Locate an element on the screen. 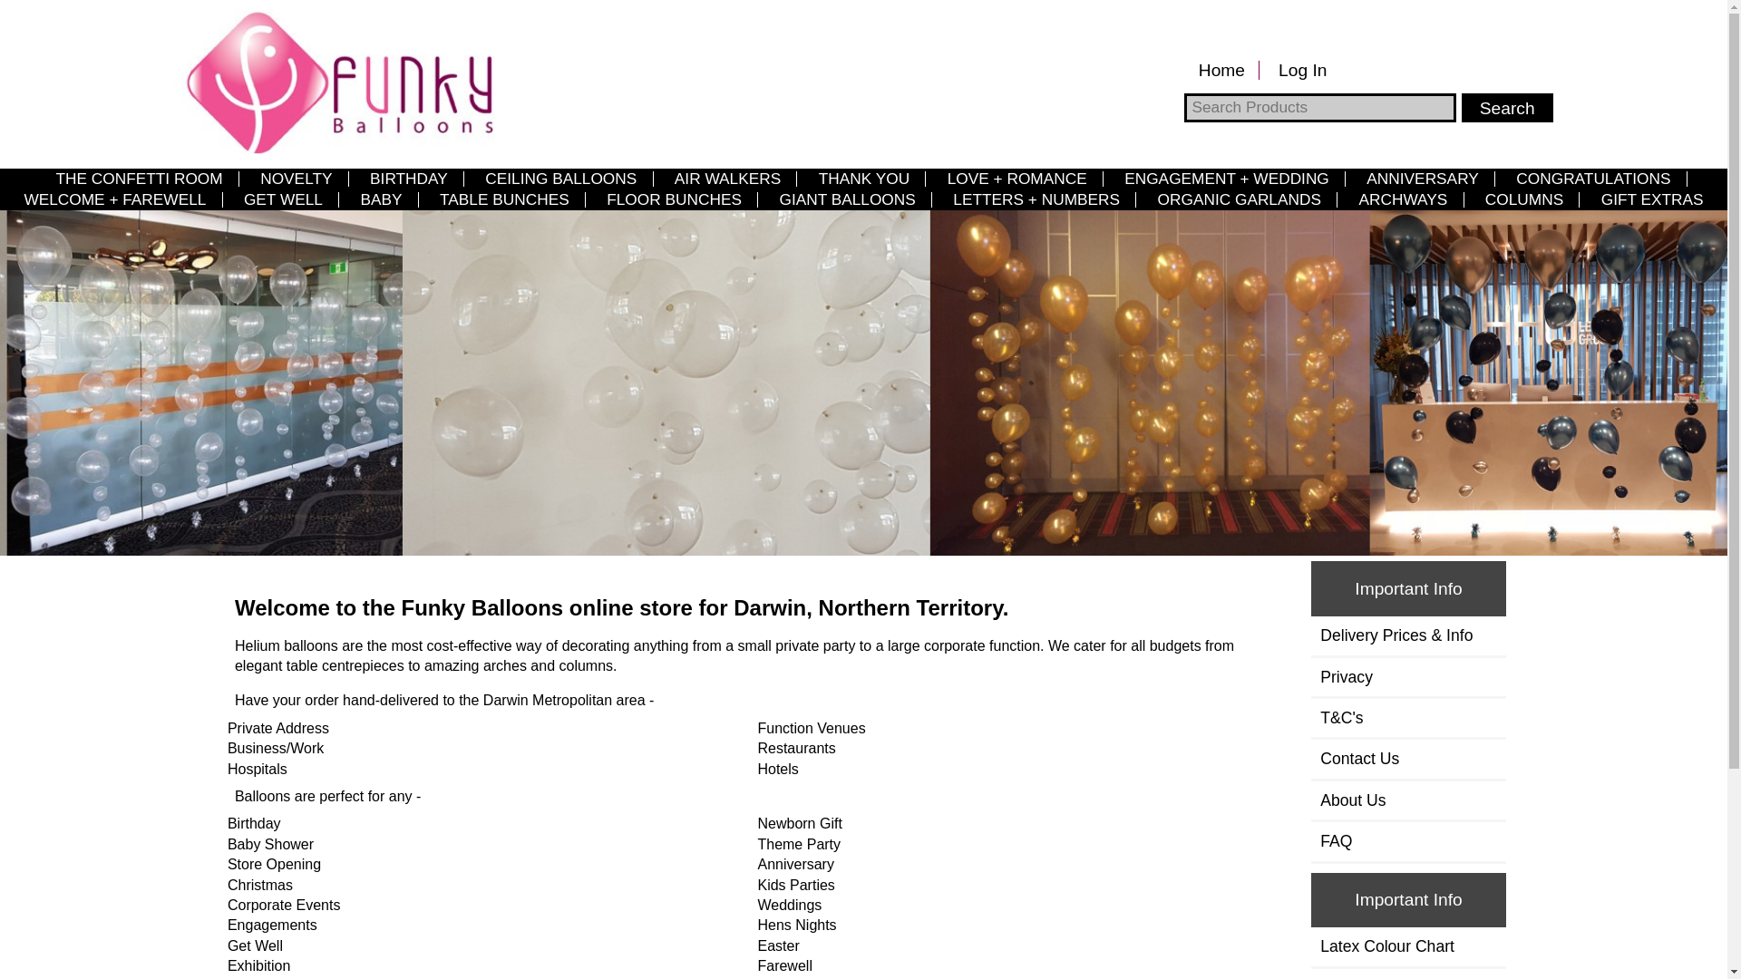 The height and width of the screenshot is (979, 1741). ANNIVERSARY is located at coordinates (1423, 178).